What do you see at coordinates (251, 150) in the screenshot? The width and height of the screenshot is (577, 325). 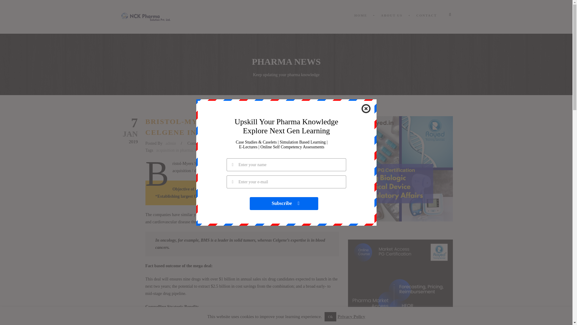 I see `Celgene` at bounding box center [251, 150].